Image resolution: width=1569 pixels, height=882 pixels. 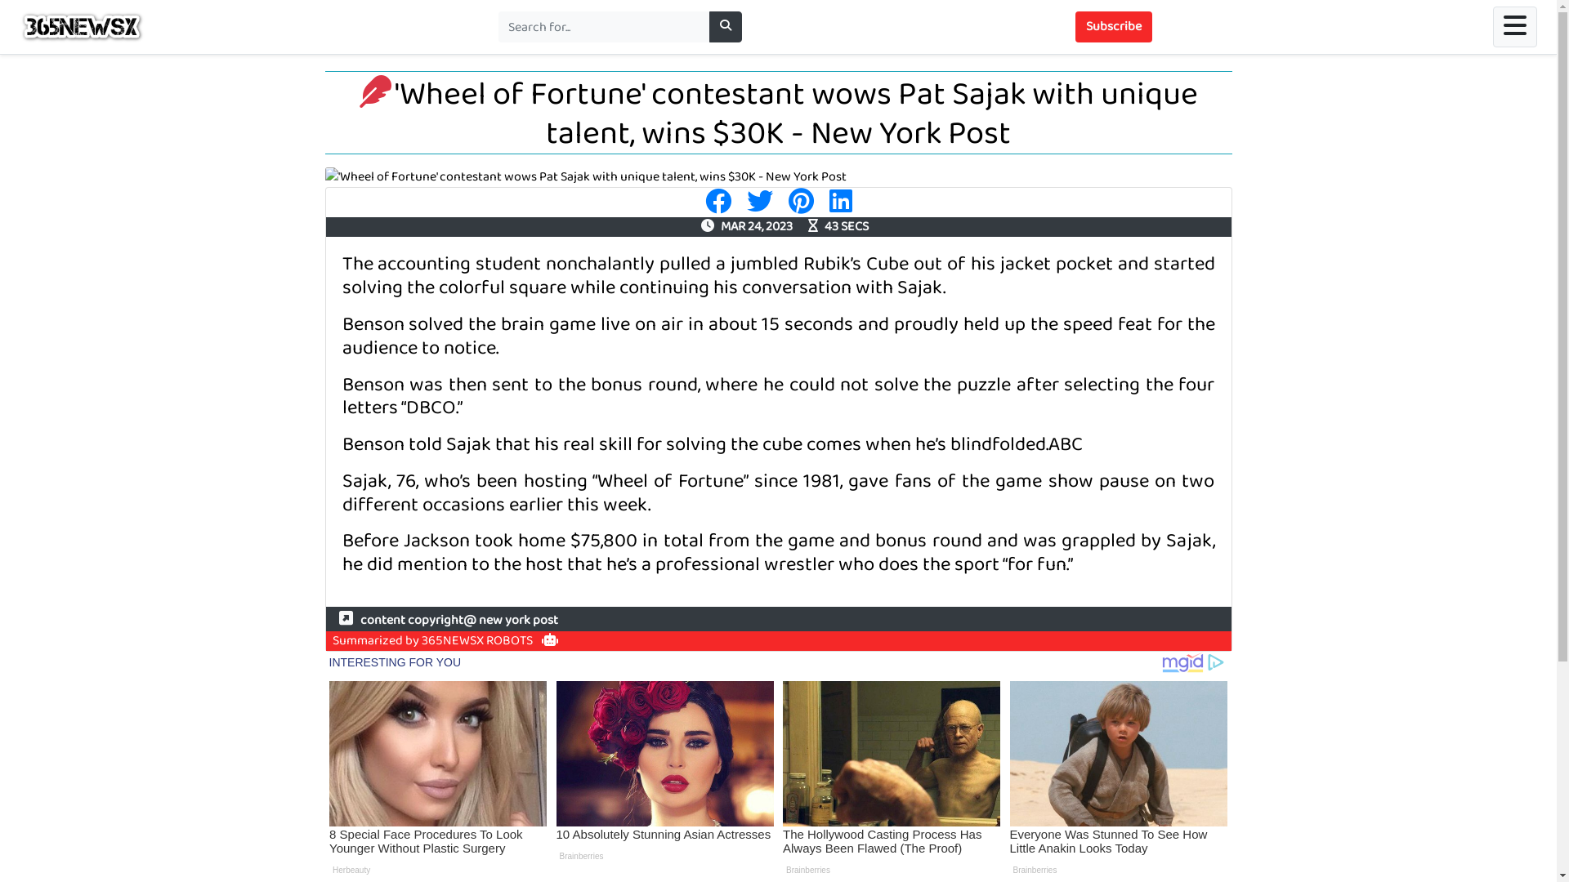 What do you see at coordinates (1114, 27) in the screenshot?
I see `Subscribe` at bounding box center [1114, 27].